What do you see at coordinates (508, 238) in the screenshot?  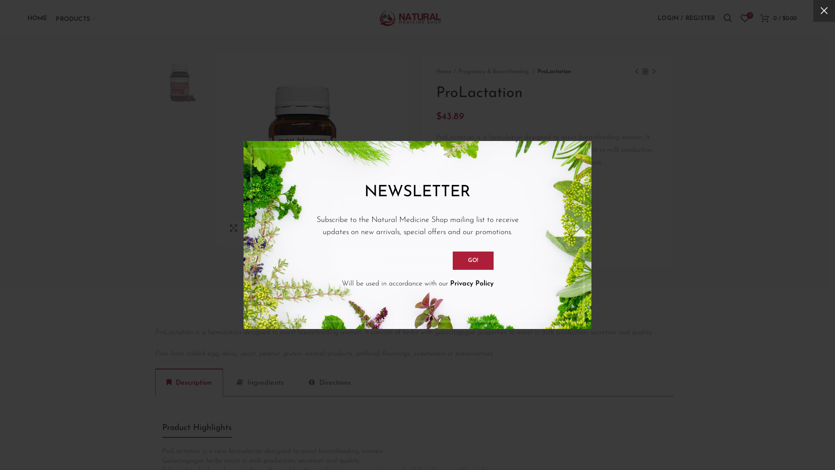 I see `Pregnancy & Breastfeeding` at bounding box center [508, 238].